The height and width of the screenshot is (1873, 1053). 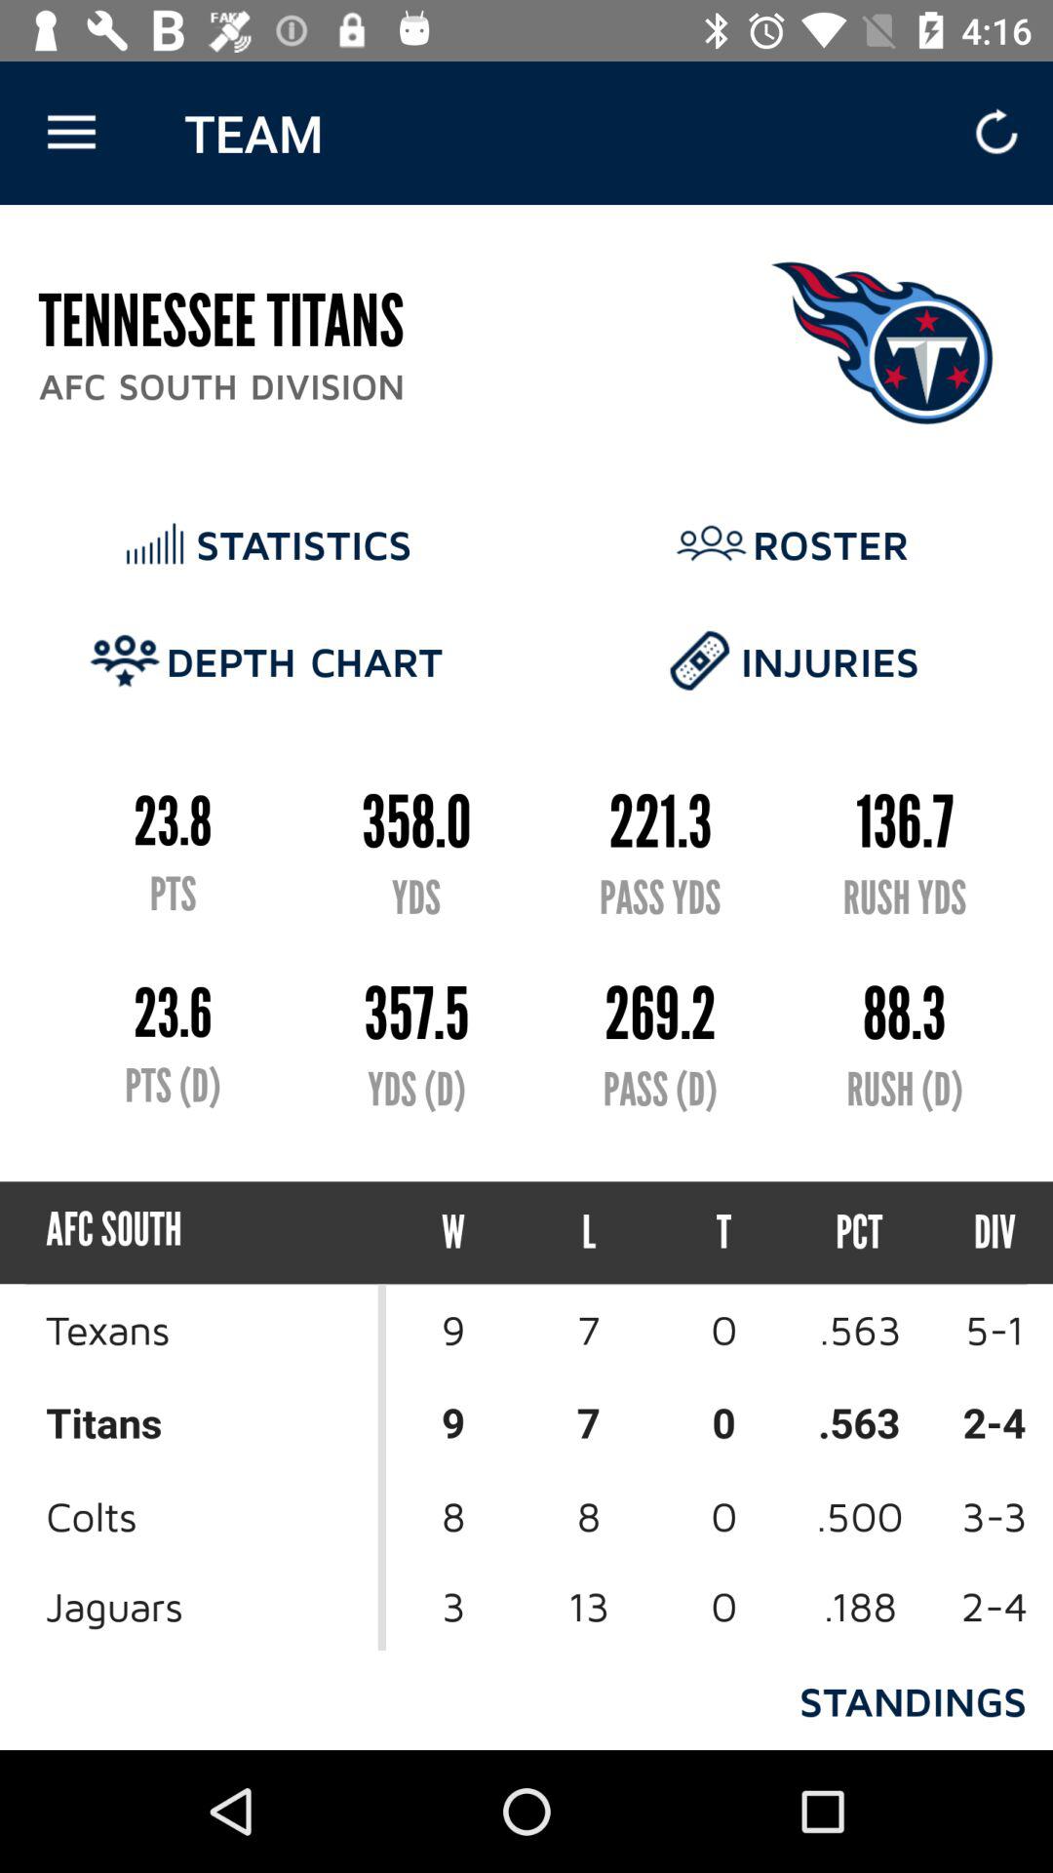 I want to click on open icon next to the team, so click(x=71, y=133).